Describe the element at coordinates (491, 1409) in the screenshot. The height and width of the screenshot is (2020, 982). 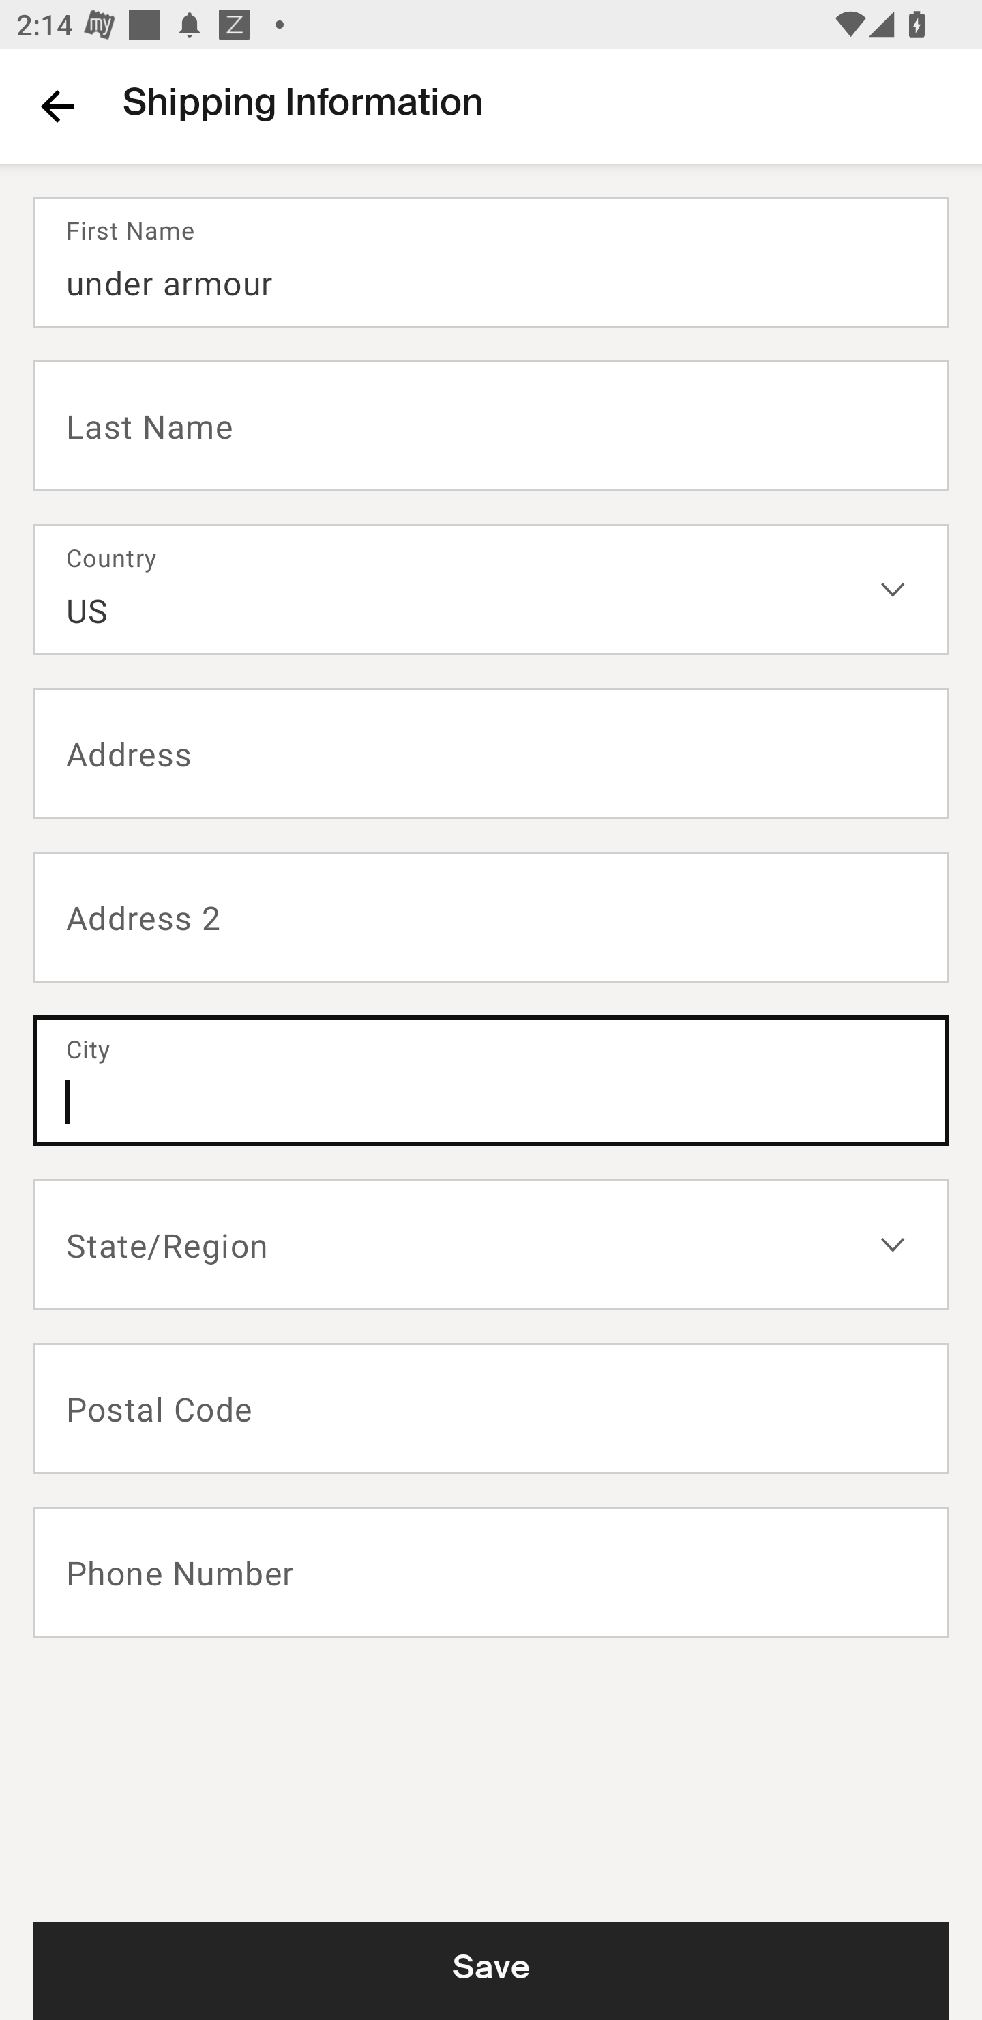
I see `Postal Code` at that location.